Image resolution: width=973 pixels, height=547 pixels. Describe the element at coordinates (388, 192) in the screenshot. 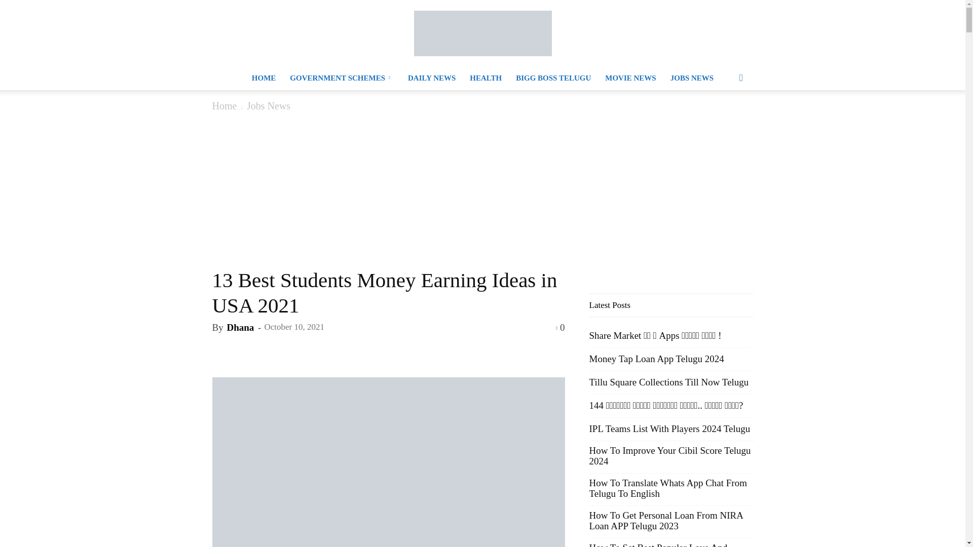

I see `Advertisement` at that location.